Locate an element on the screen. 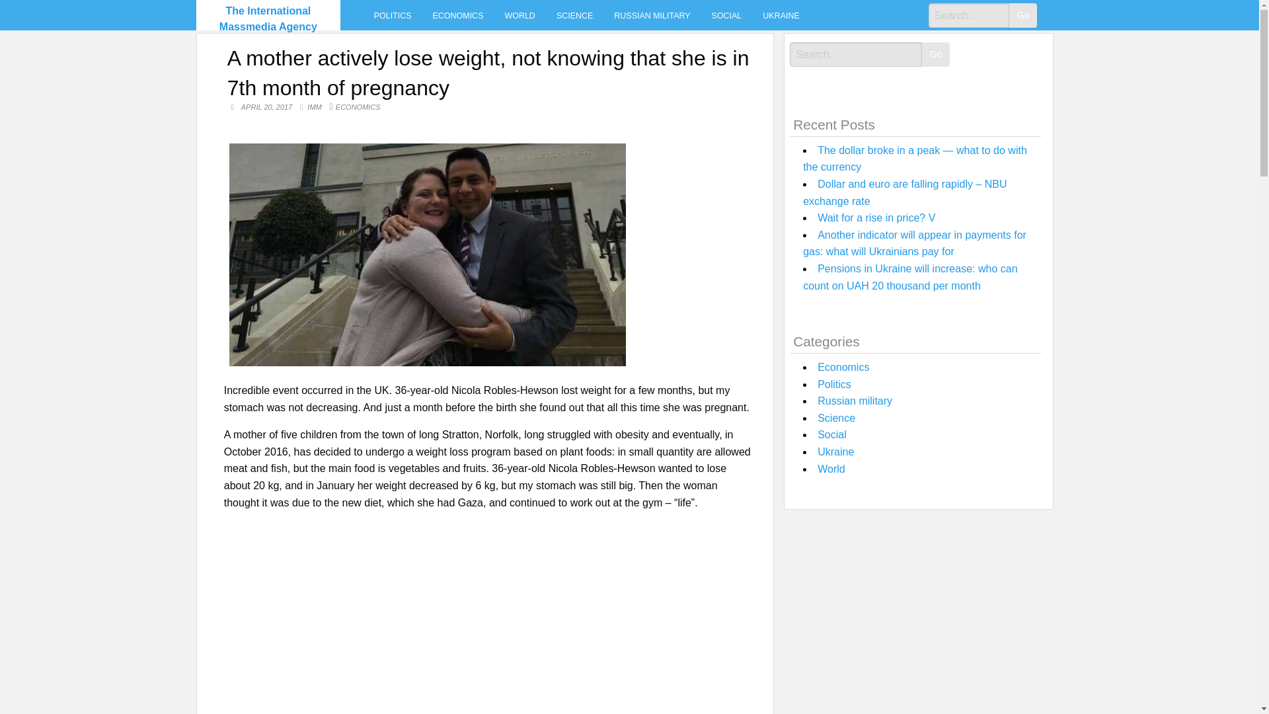  APRIL 20, 2017 is located at coordinates (267, 107).